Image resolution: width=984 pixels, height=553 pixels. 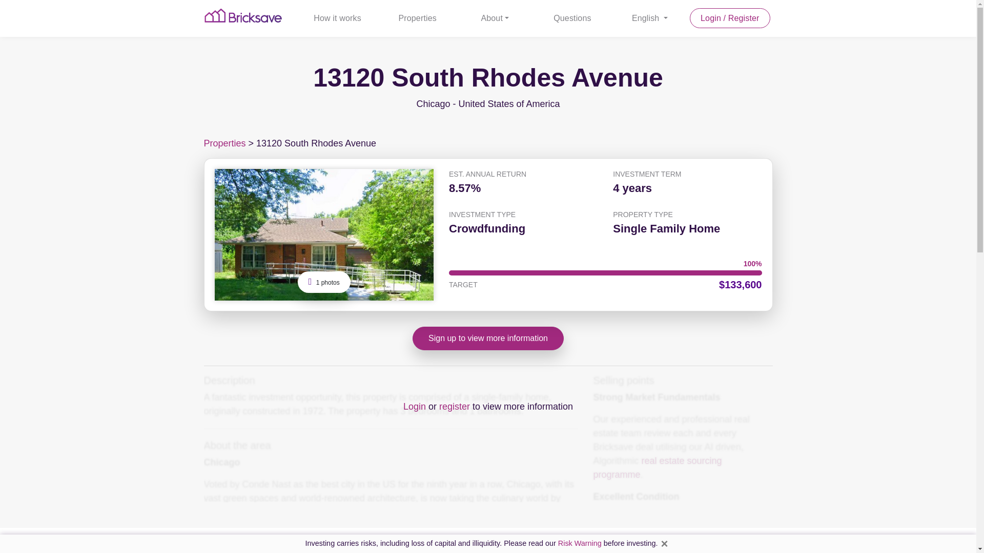 I want to click on Properties, so click(x=417, y=18).